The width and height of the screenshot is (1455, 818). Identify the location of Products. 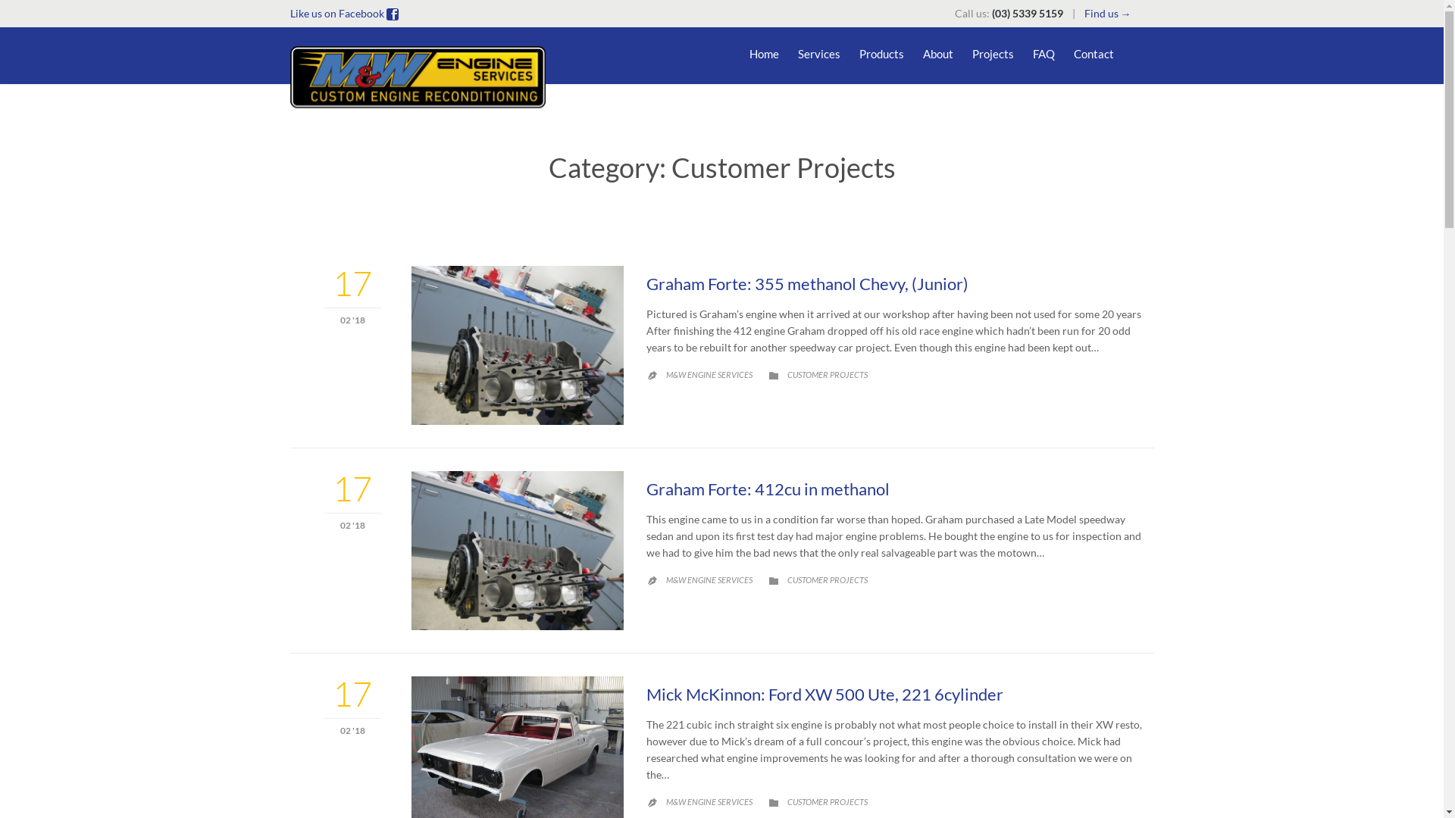
(882, 56).